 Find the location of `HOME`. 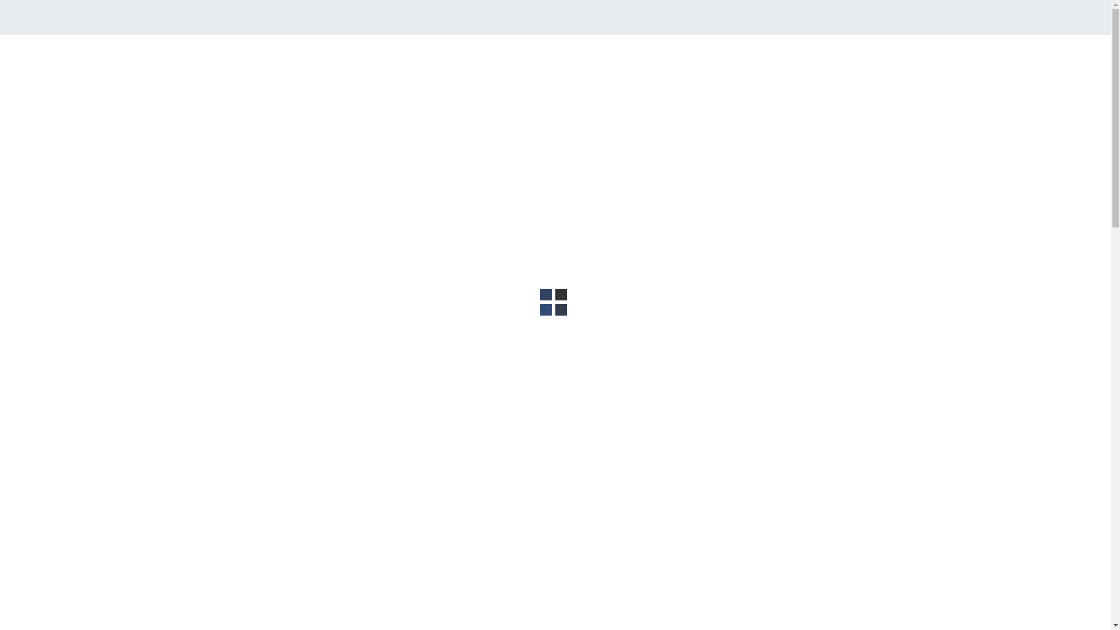

HOME is located at coordinates (577, 63).